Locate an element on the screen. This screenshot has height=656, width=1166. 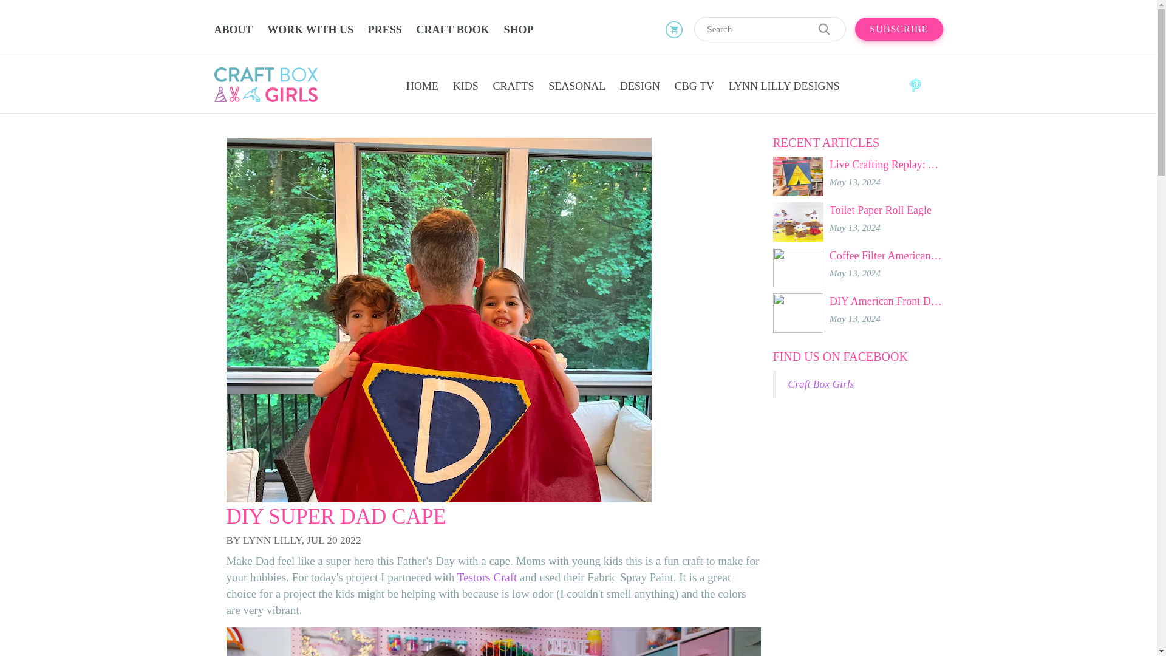
CRAFTS is located at coordinates (514, 86).